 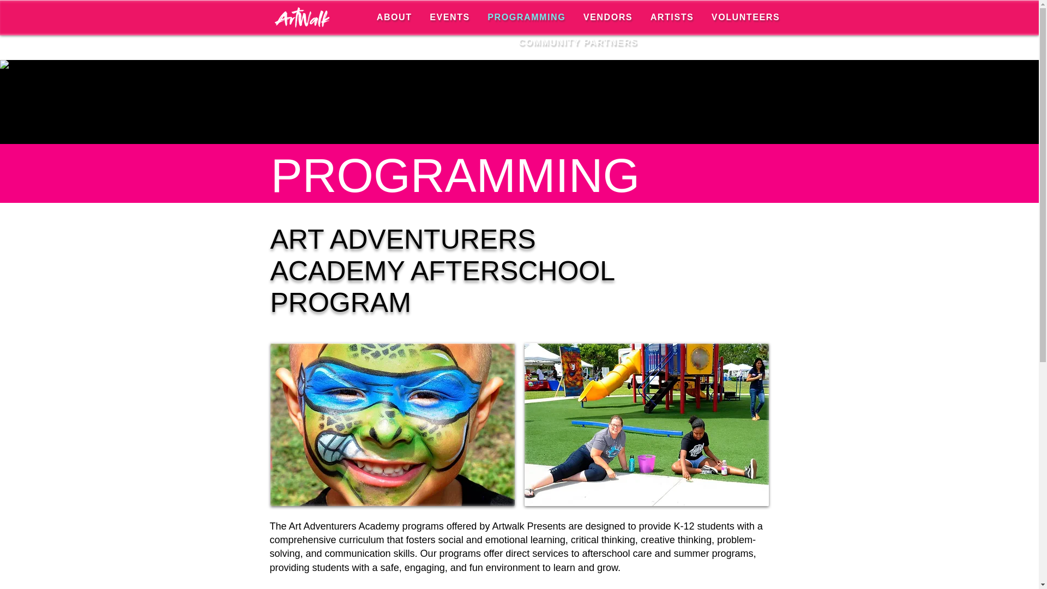 What do you see at coordinates (608, 17) in the screenshot?
I see `VENDORS` at bounding box center [608, 17].